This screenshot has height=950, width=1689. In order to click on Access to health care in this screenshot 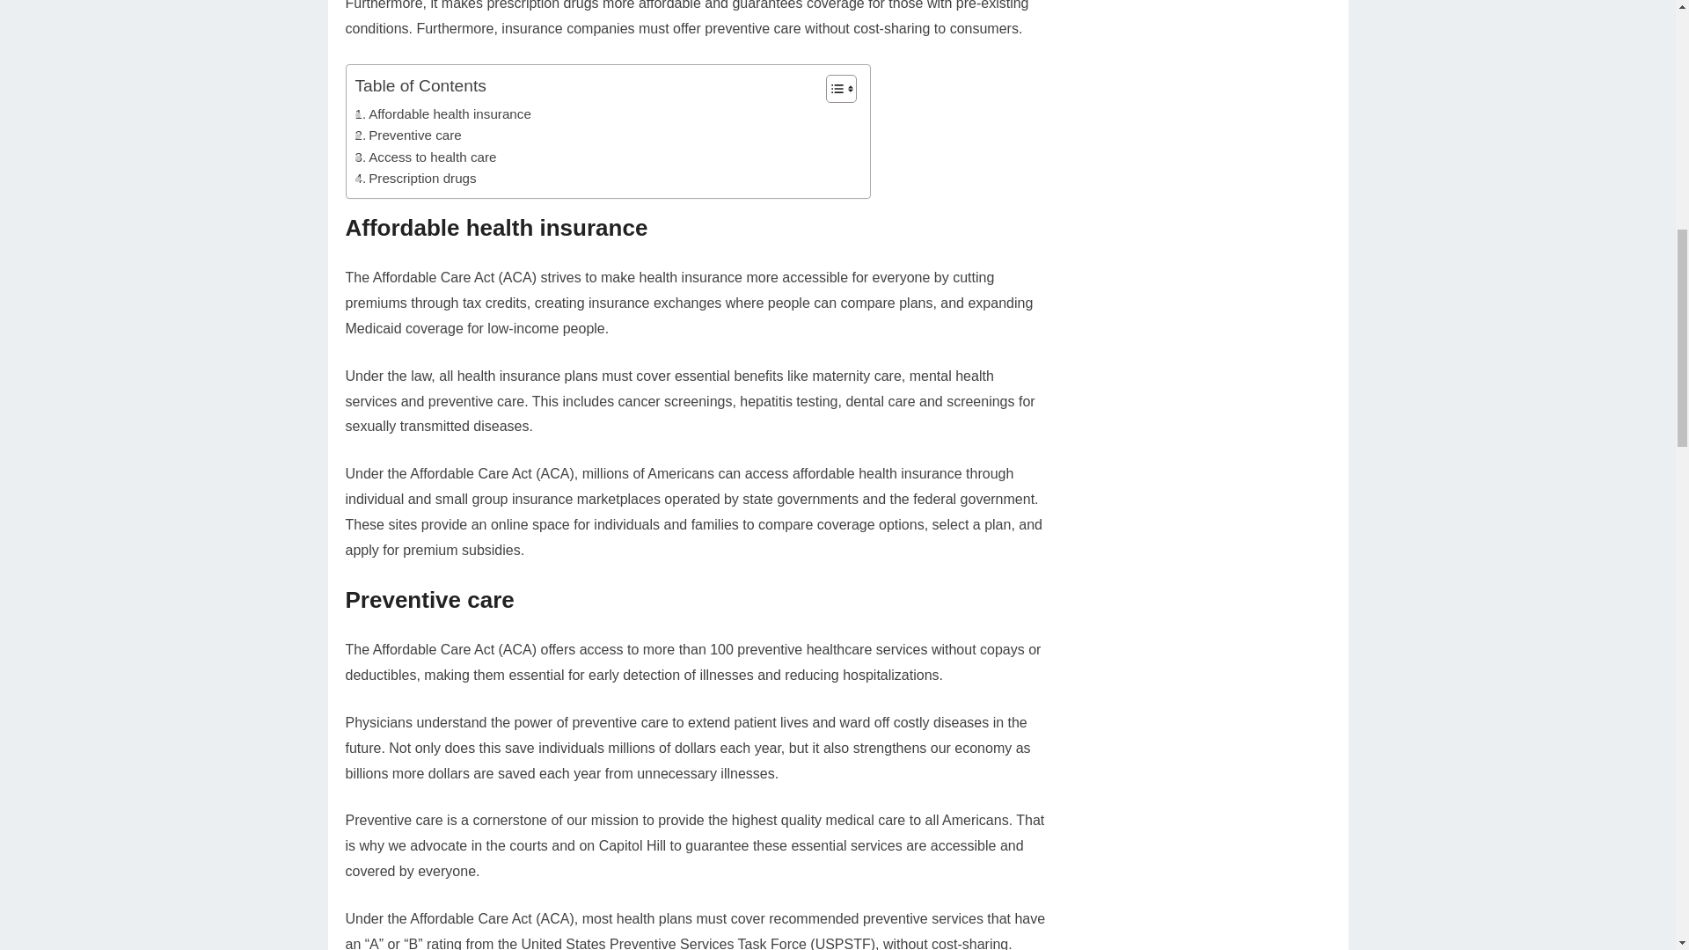, I will do `click(426, 157)`.